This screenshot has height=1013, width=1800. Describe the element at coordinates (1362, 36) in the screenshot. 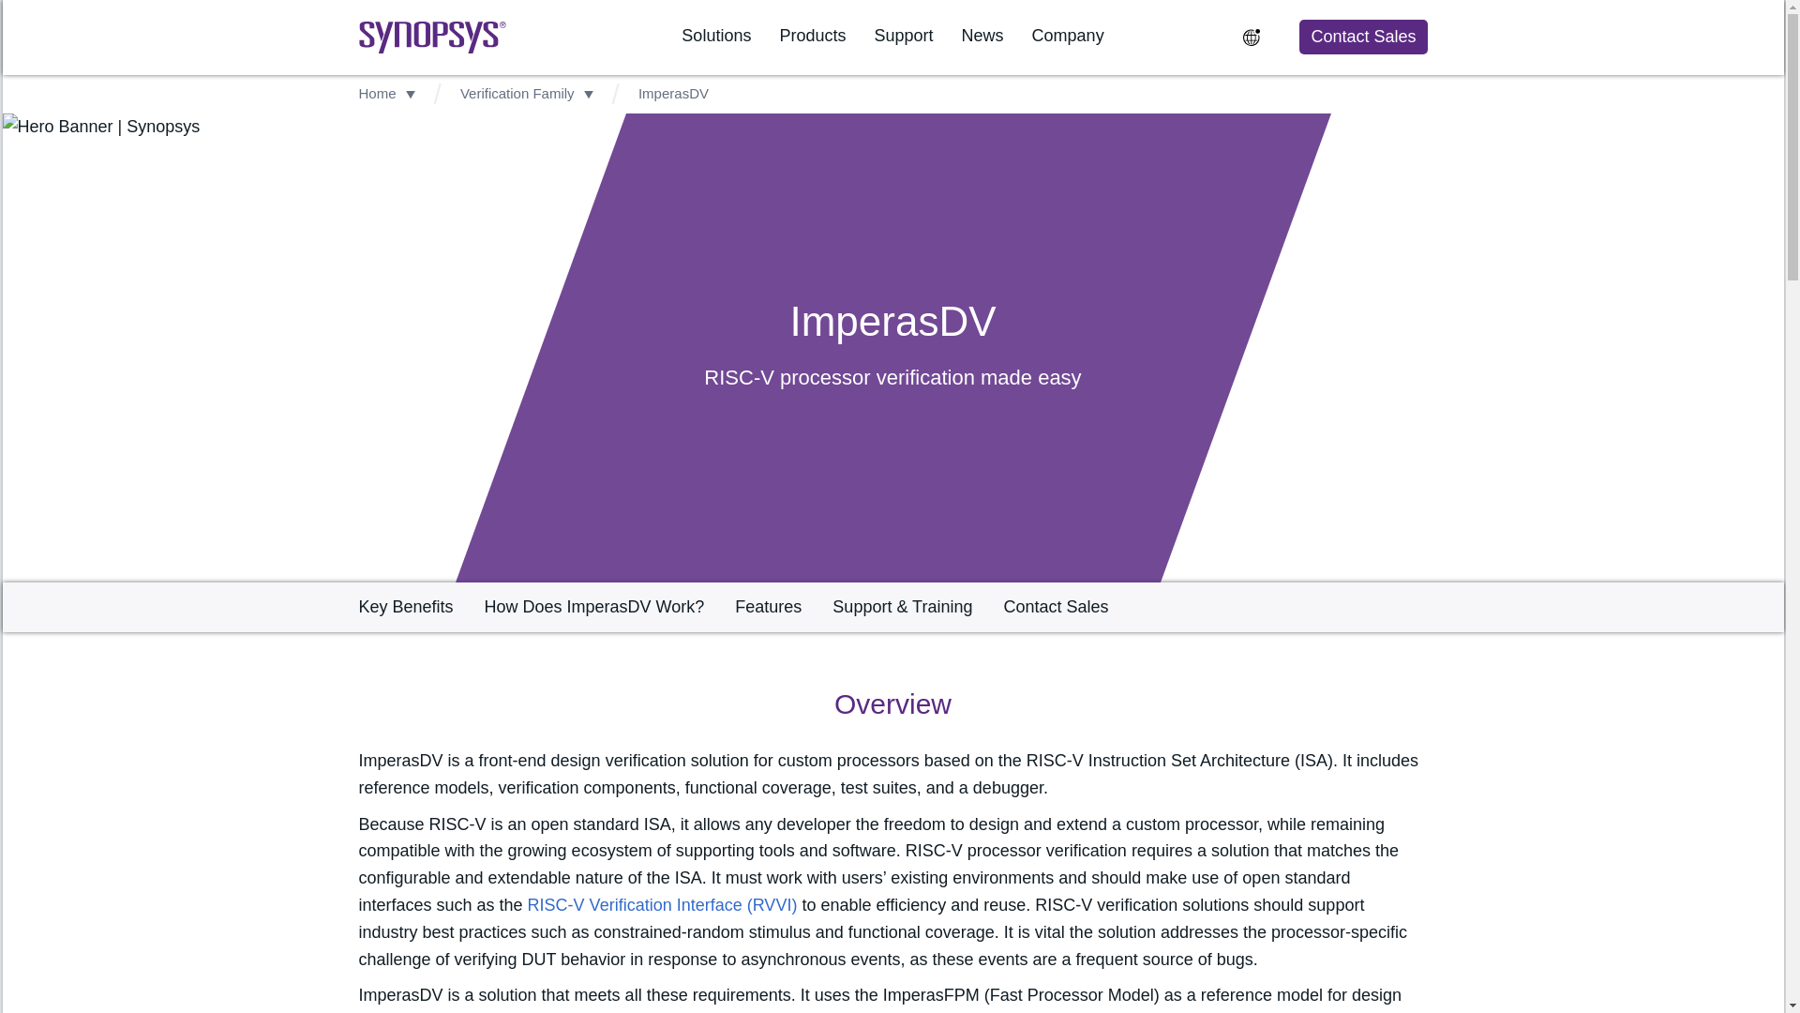

I see `Contact Sales` at that location.